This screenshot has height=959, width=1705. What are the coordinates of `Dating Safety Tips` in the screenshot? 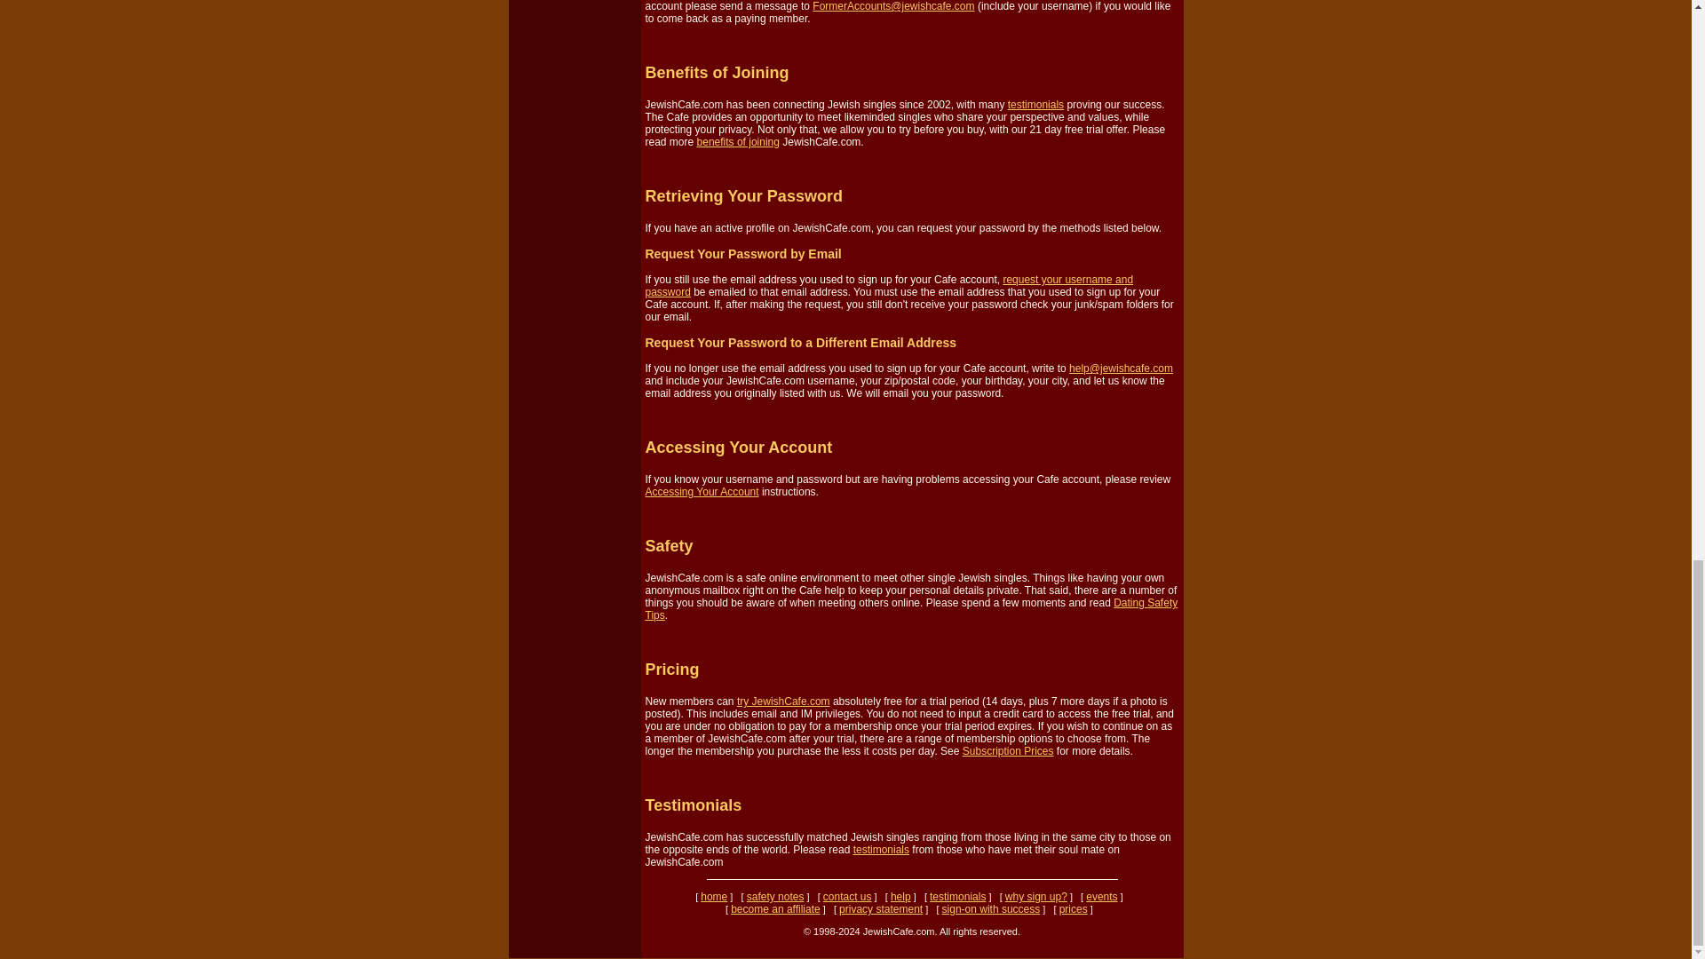 It's located at (911, 608).